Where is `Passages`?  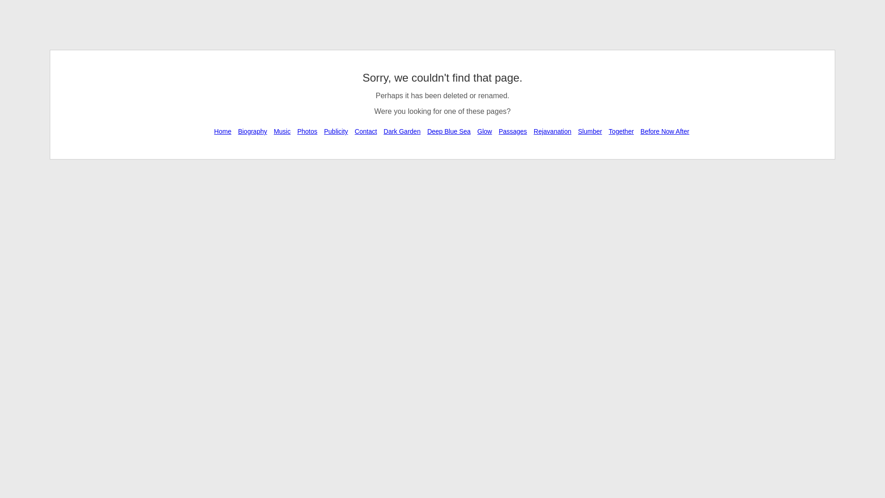 Passages is located at coordinates (513, 131).